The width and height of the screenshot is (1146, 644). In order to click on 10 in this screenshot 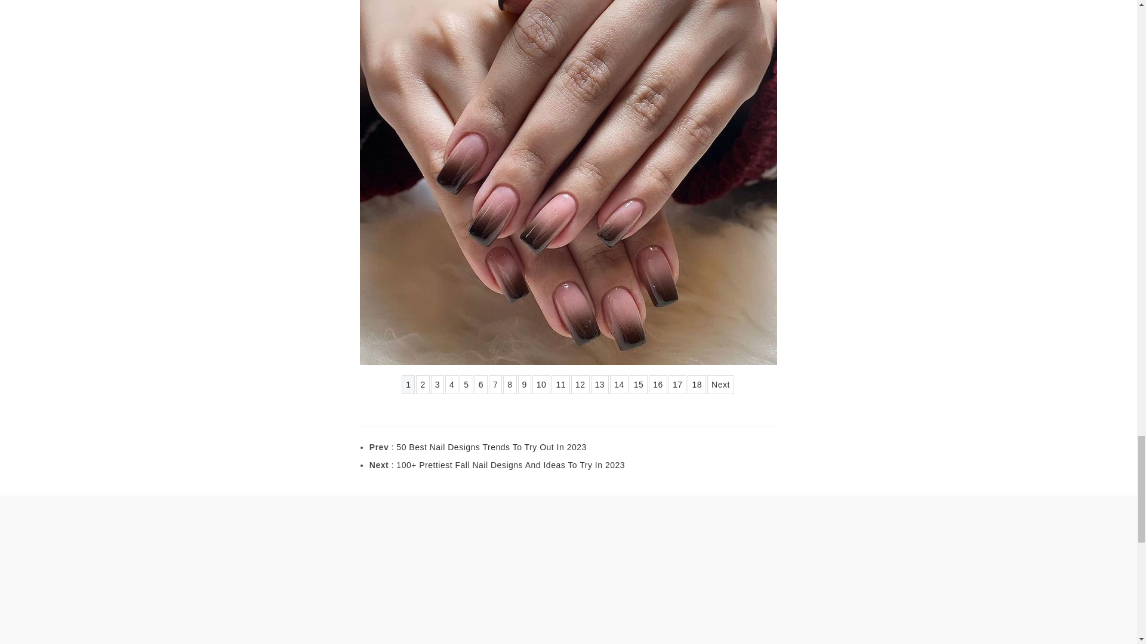, I will do `click(542, 384)`.